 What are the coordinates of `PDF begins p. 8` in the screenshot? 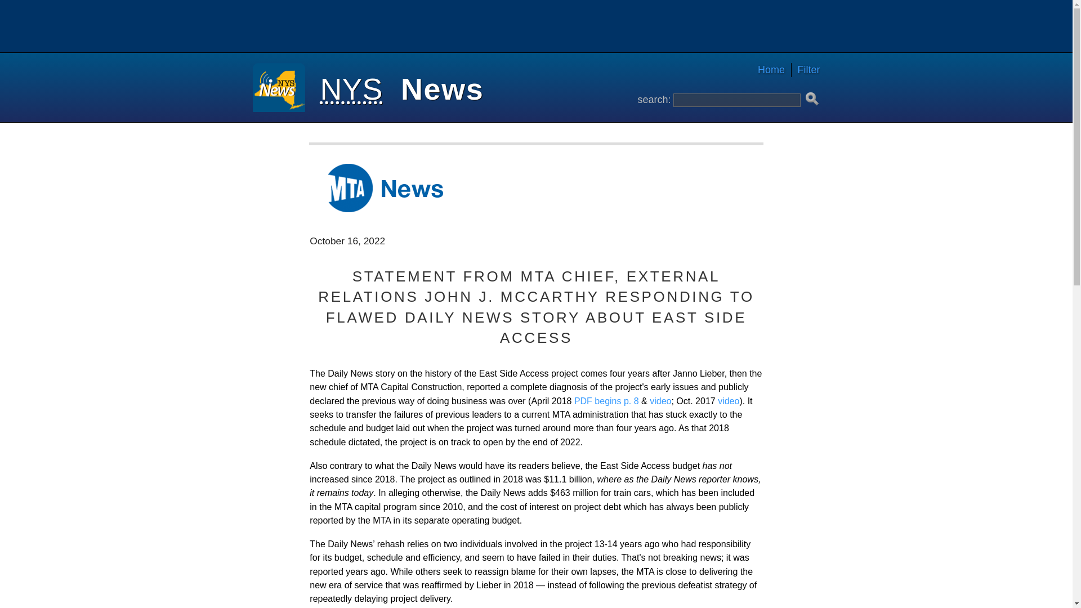 It's located at (606, 401).